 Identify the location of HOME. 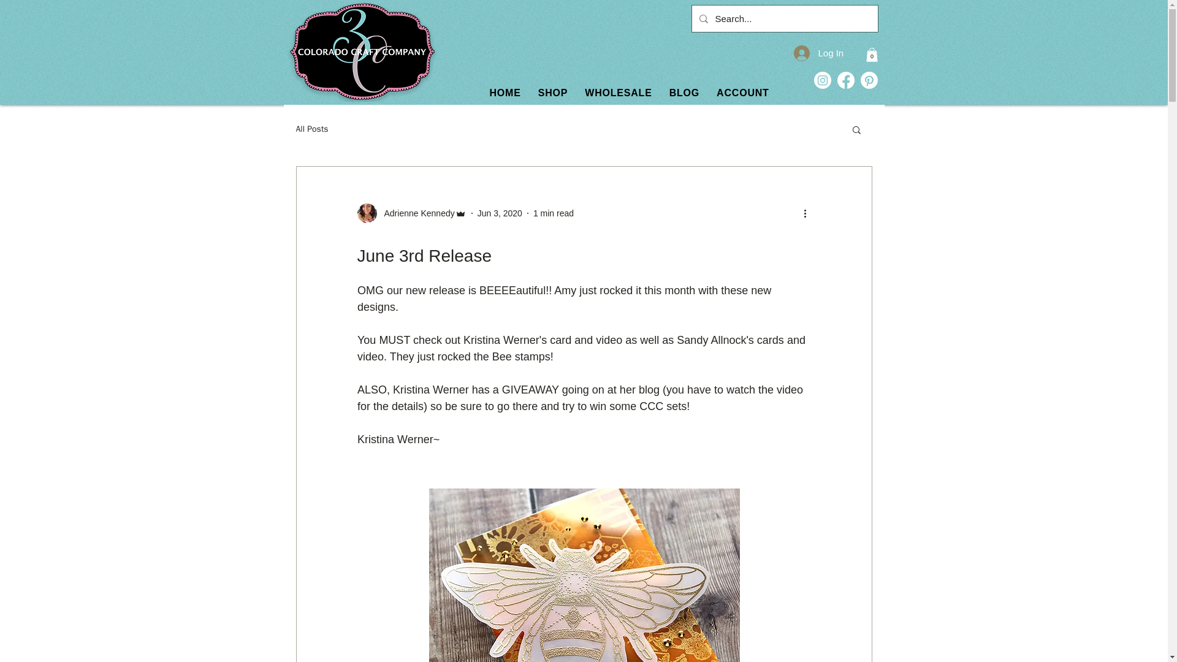
(113, 635).